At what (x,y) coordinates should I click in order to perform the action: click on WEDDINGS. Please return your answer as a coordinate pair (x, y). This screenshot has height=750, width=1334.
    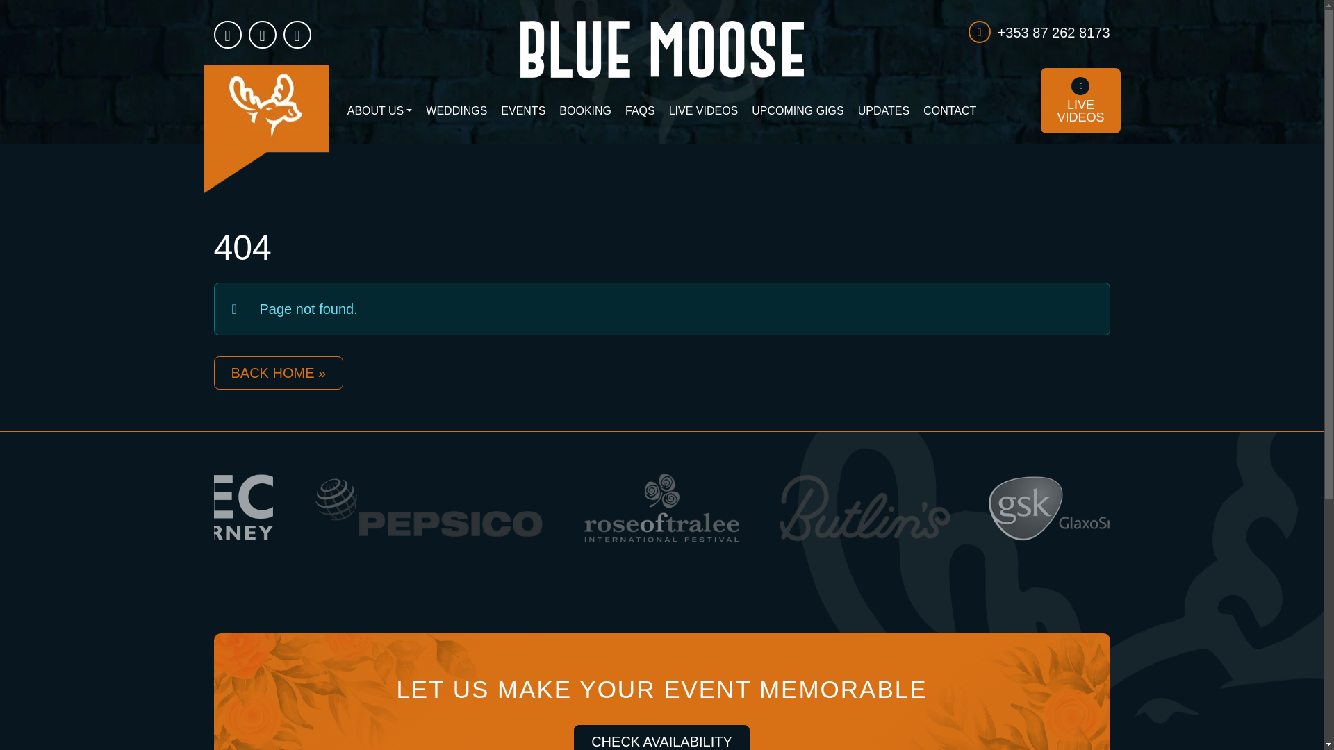
    Looking at the image, I should click on (456, 110).